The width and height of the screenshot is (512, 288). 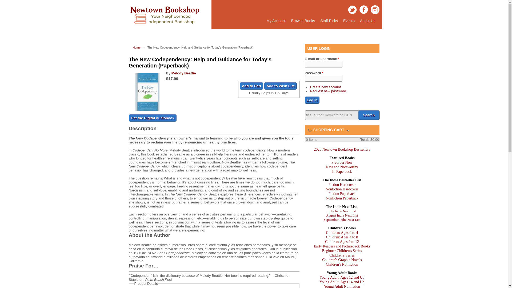 What do you see at coordinates (342, 219) in the screenshot?
I see `September Indie Next List` at bounding box center [342, 219].